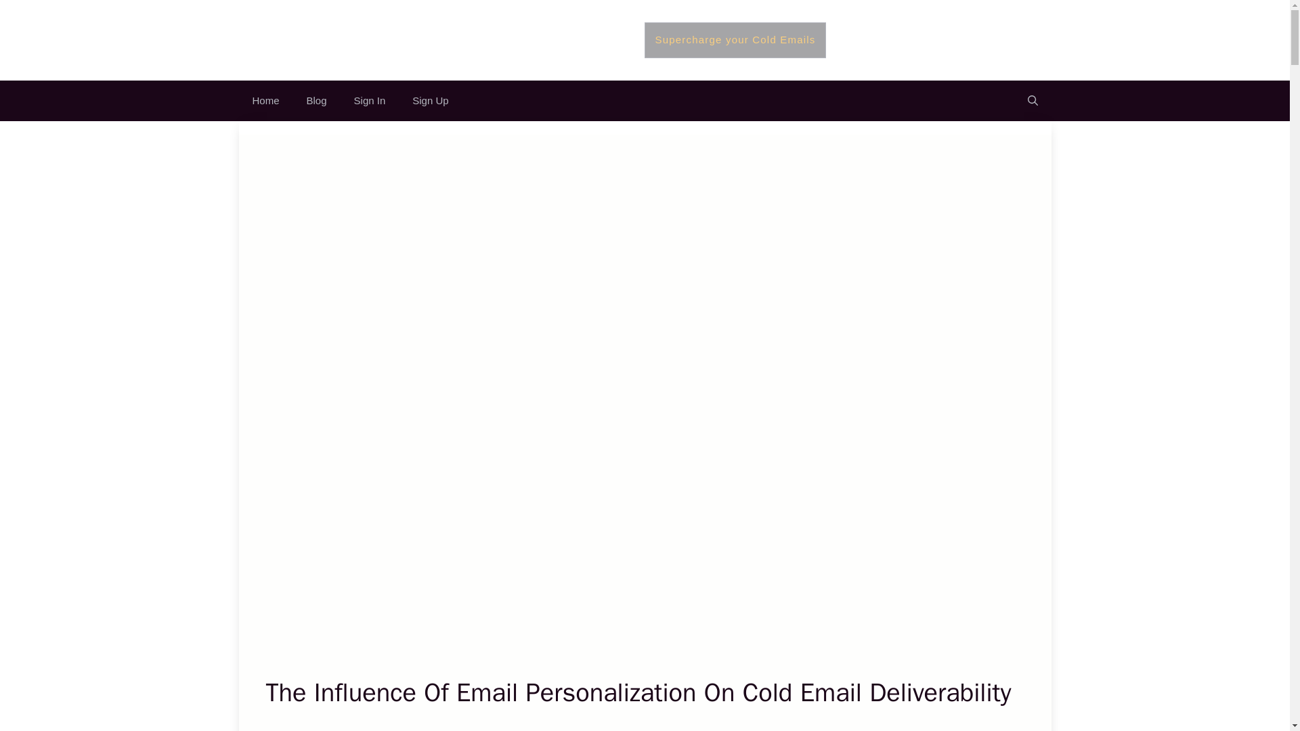 The height and width of the screenshot is (731, 1300). What do you see at coordinates (430, 100) in the screenshot?
I see `Sign Up` at bounding box center [430, 100].